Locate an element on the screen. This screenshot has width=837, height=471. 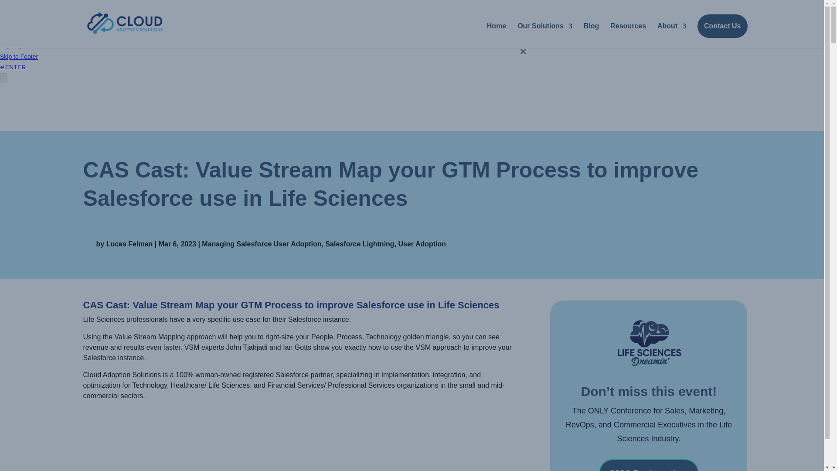
About is located at coordinates (671, 33).